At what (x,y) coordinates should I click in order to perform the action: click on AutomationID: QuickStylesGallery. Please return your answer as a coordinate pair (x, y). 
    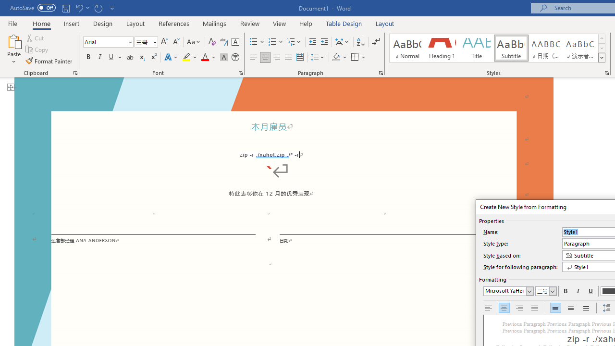
    Looking at the image, I should click on (498, 48).